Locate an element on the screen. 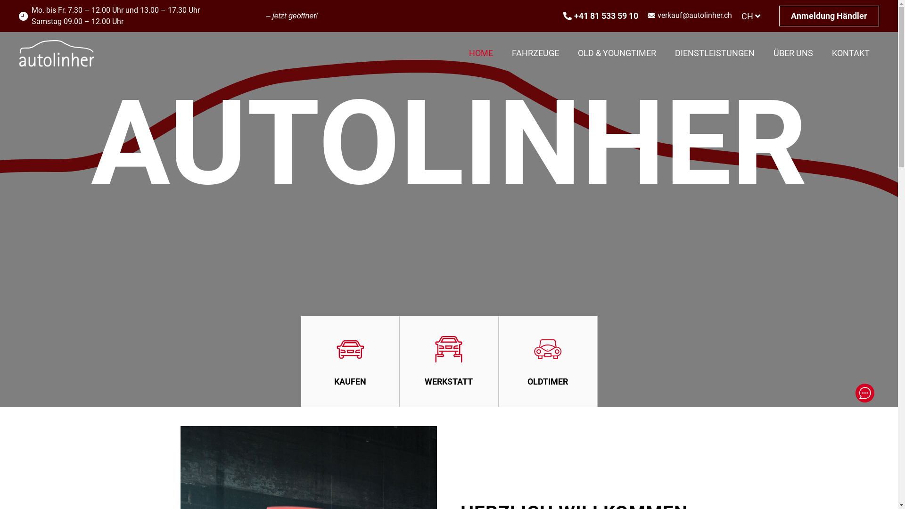  KAUFEN is located at coordinates (350, 361).